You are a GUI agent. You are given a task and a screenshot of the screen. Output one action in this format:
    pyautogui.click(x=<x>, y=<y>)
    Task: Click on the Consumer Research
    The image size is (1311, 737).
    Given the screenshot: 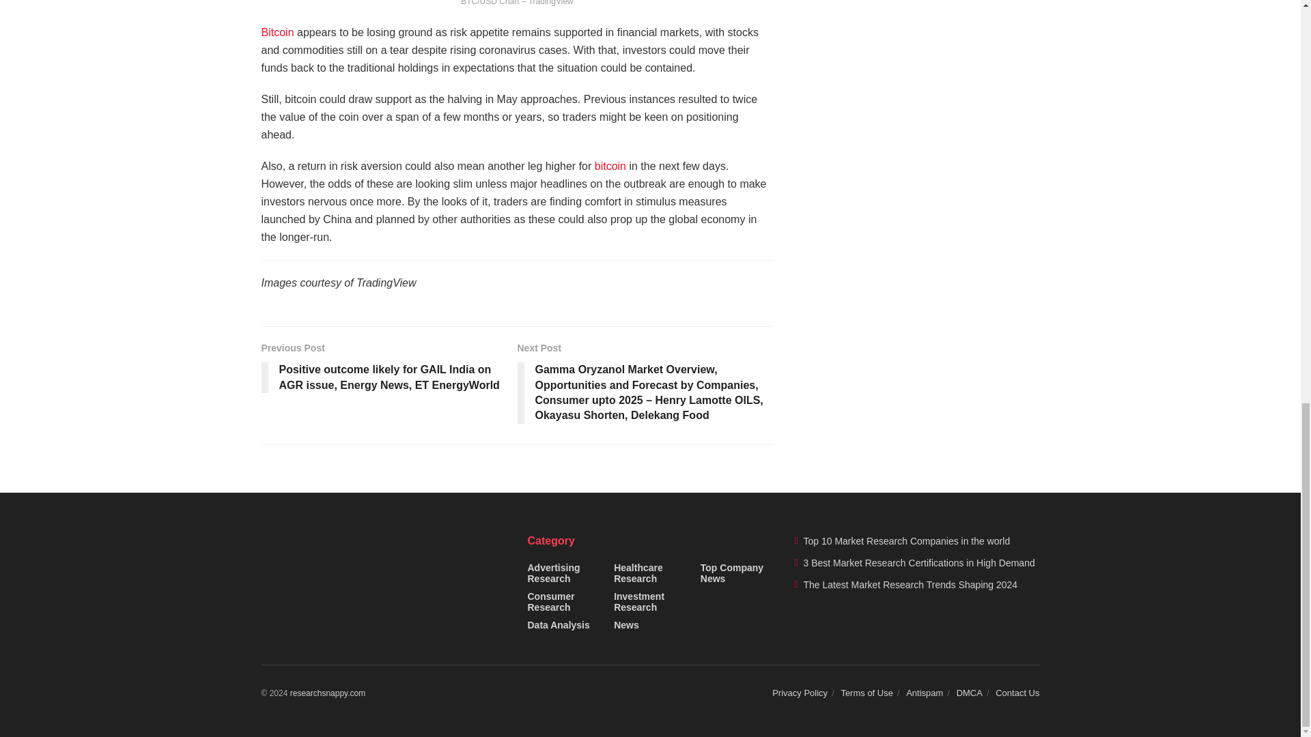 What is the action you would take?
    pyautogui.click(x=563, y=602)
    